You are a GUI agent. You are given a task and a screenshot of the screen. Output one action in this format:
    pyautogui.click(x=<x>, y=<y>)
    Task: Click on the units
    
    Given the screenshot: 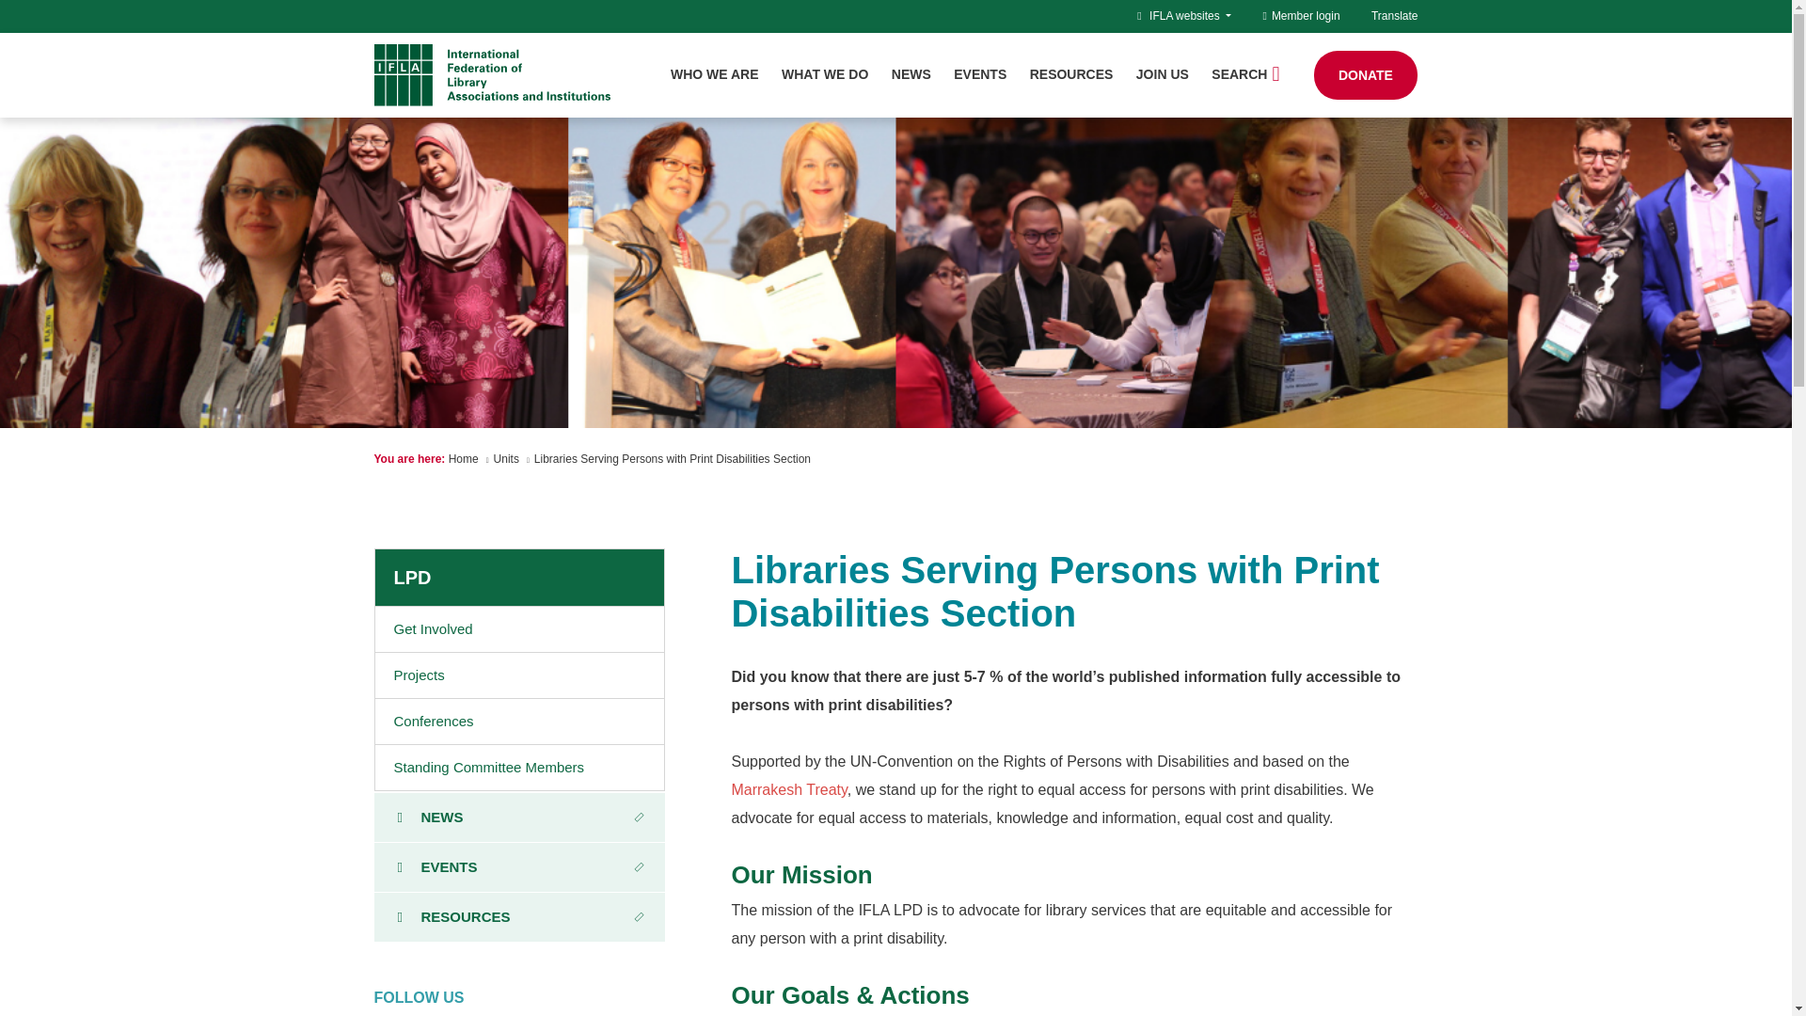 What is the action you would take?
    pyautogui.click(x=506, y=458)
    